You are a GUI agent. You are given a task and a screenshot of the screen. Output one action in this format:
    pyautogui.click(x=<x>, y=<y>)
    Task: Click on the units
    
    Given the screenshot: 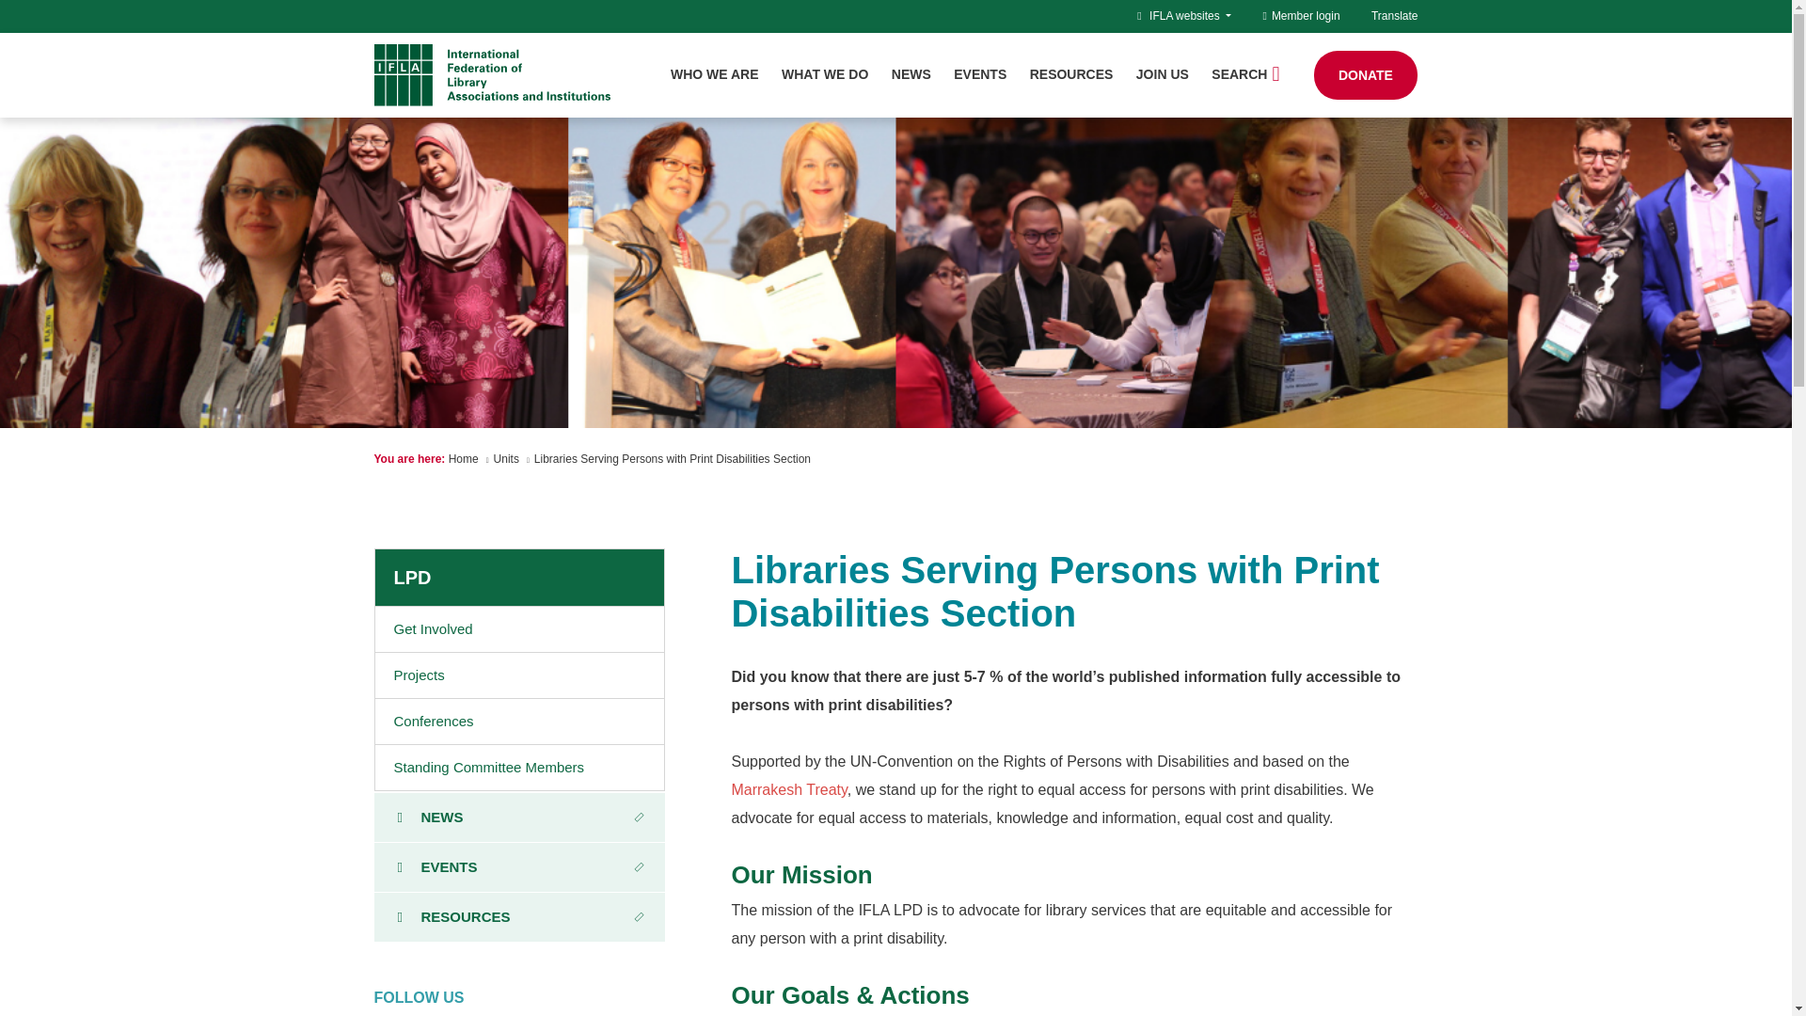 What is the action you would take?
    pyautogui.click(x=506, y=458)
    